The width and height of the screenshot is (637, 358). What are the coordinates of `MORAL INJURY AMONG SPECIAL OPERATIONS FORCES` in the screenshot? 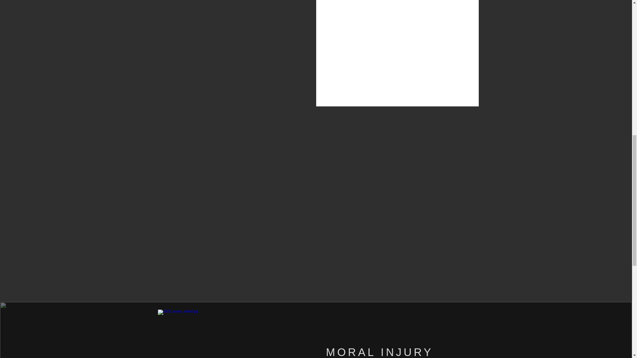 It's located at (385, 353).